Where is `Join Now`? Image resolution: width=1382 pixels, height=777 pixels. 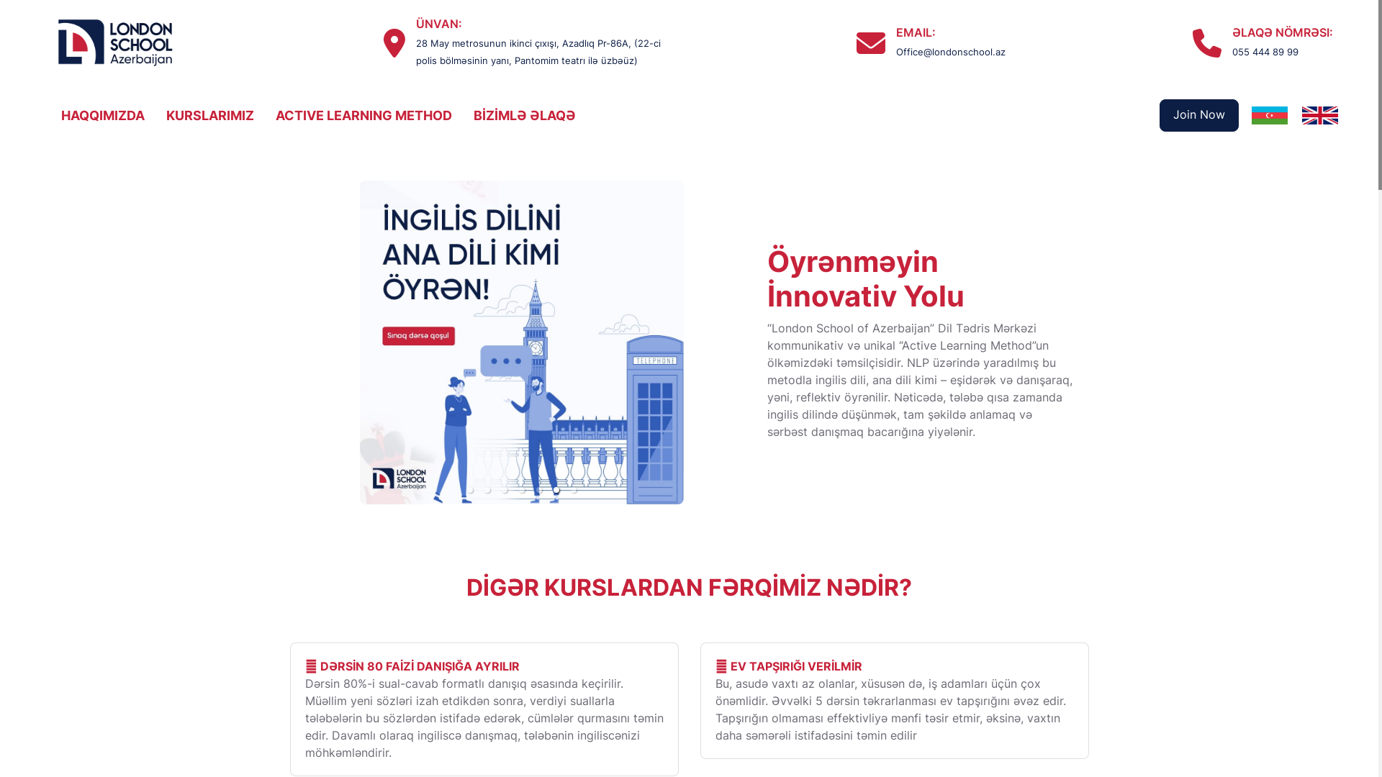 Join Now is located at coordinates (1199, 115).